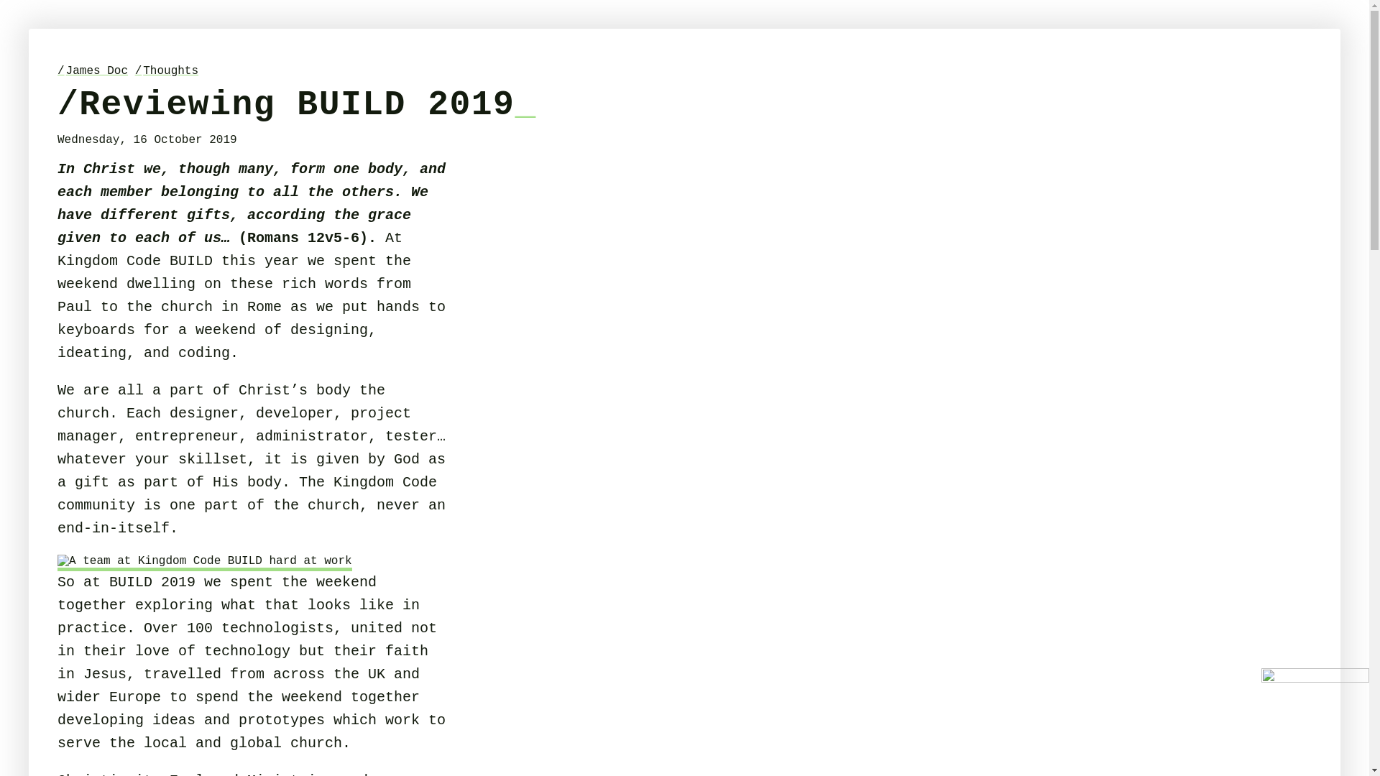  Describe the element at coordinates (167, 70) in the screenshot. I see `Thoughts` at that location.